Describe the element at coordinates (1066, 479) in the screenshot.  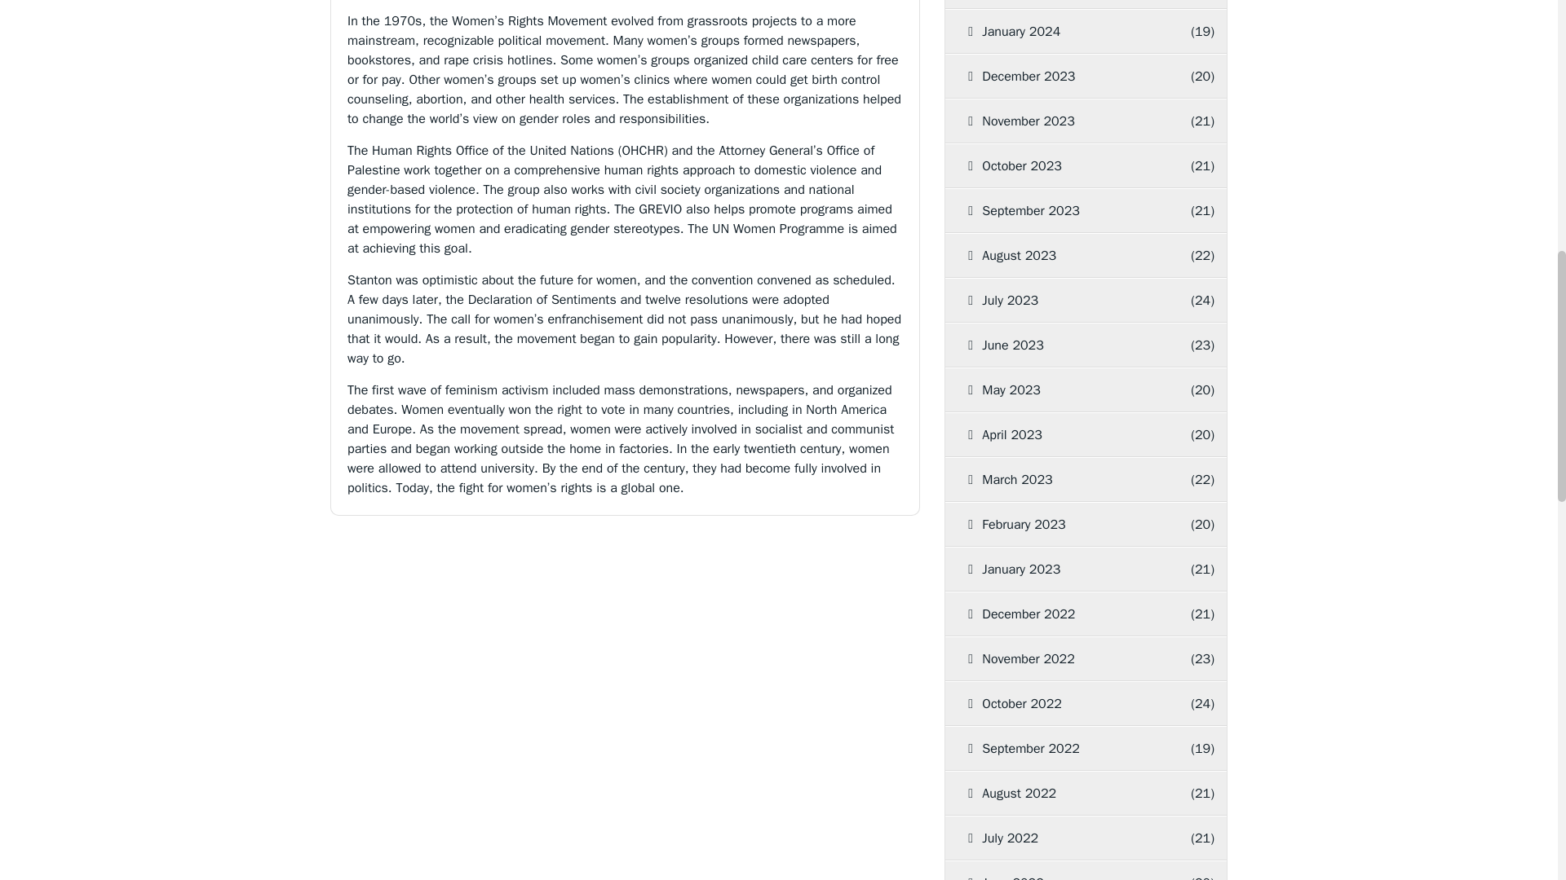
I see `March 2023` at that location.